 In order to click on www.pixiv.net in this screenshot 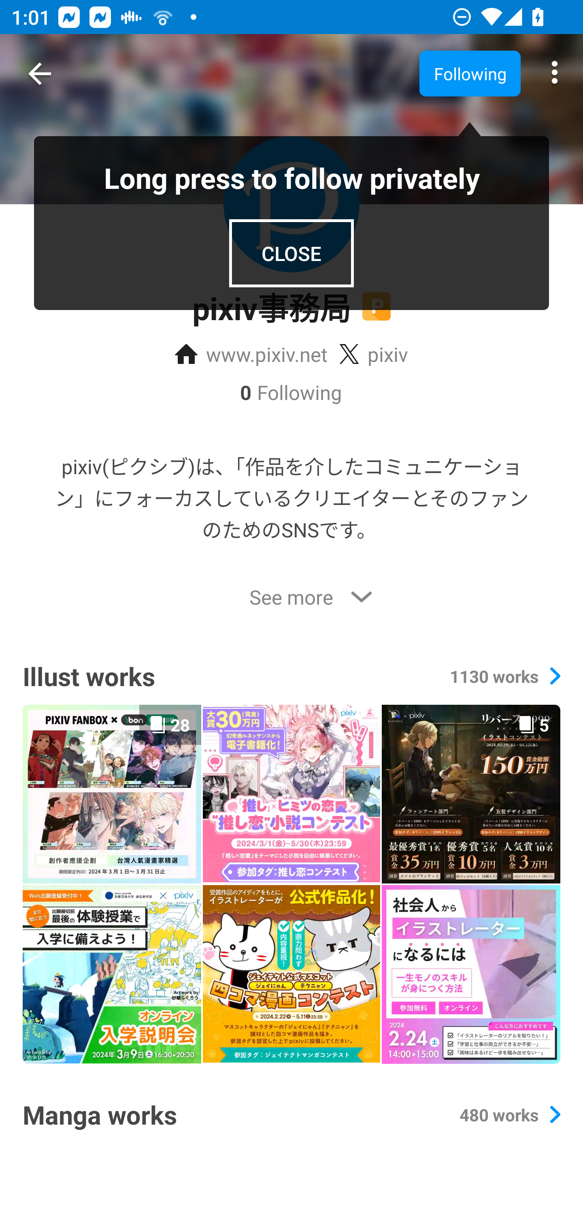, I will do `click(251, 354)`.